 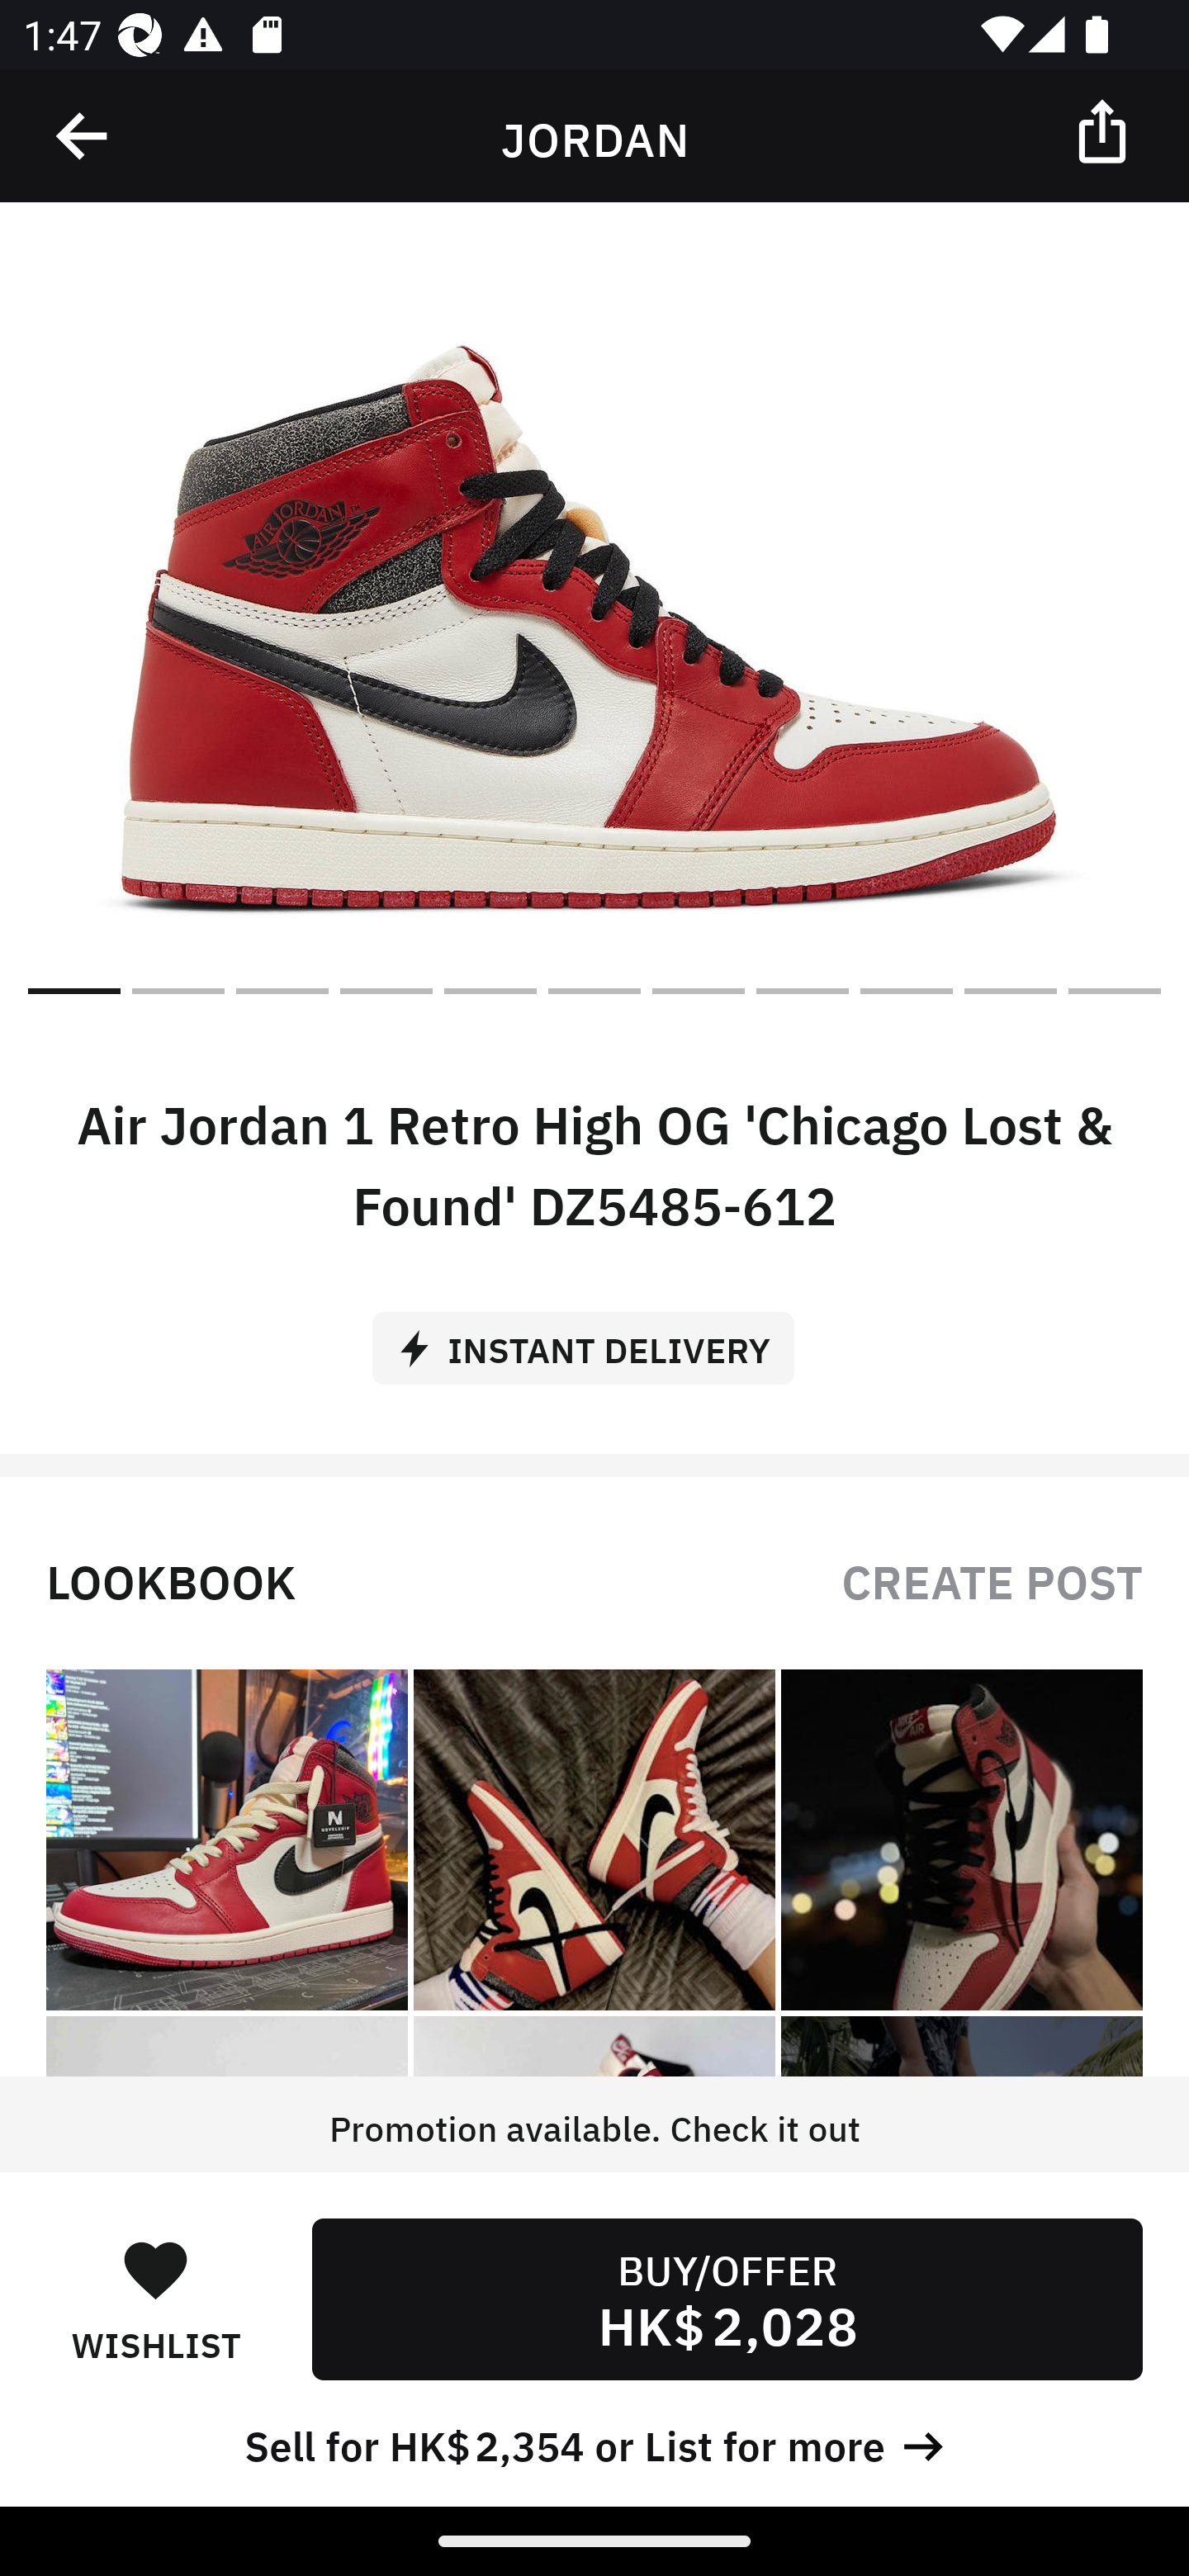 I want to click on CREATE POST, so click(x=992, y=1579).